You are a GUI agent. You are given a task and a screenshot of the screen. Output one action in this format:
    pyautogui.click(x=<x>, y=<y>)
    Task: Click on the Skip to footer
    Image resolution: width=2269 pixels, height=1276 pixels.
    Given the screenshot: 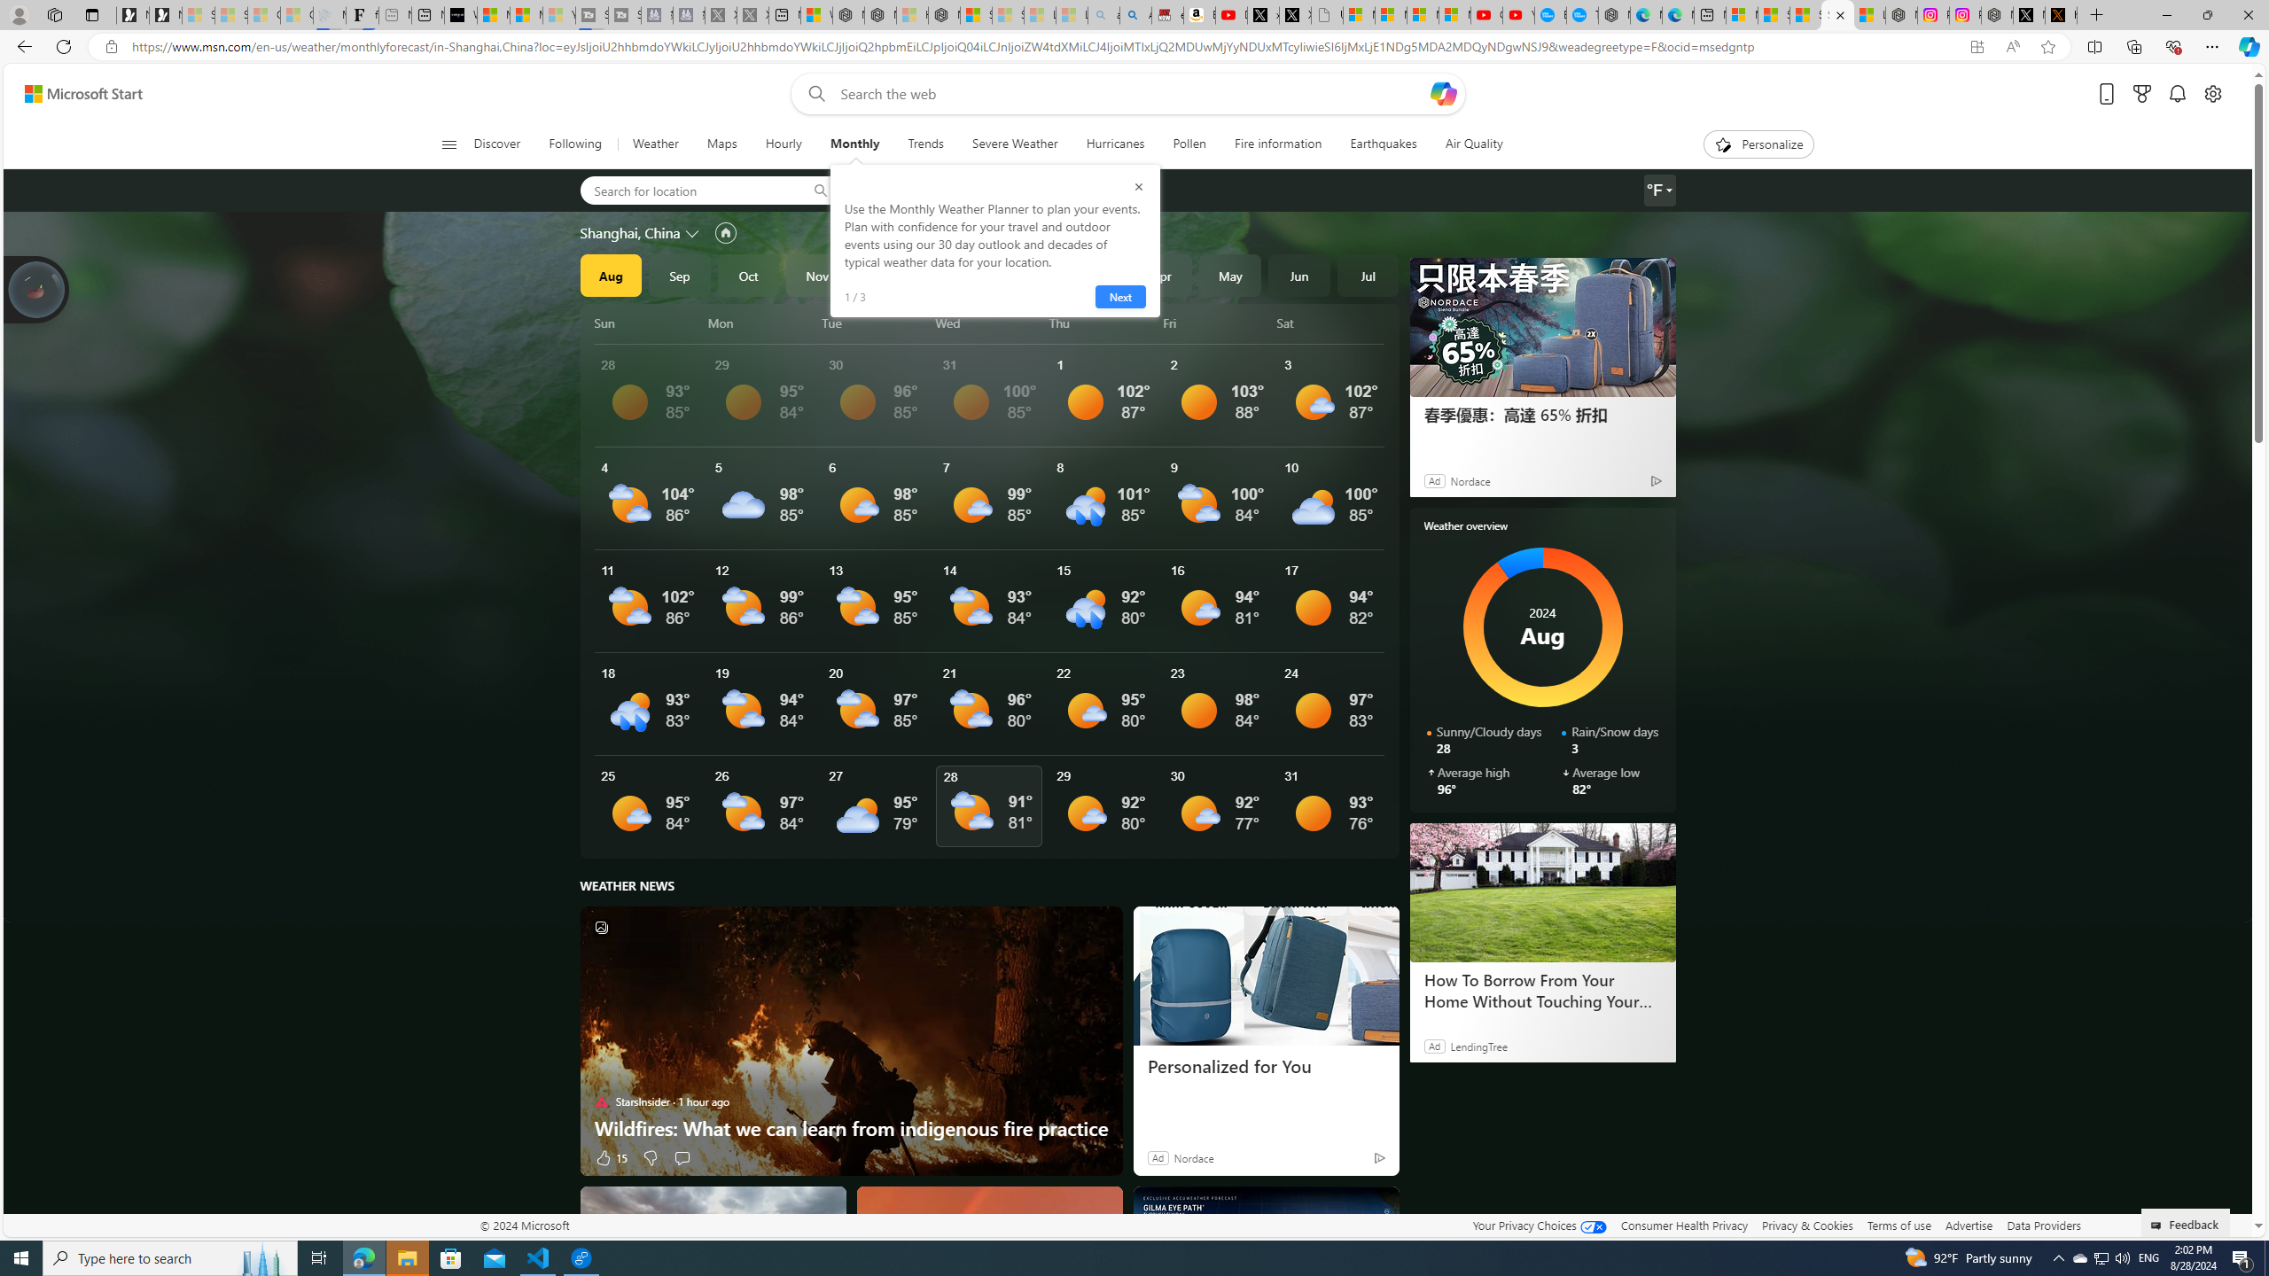 What is the action you would take?
    pyautogui.click(x=73, y=94)
    